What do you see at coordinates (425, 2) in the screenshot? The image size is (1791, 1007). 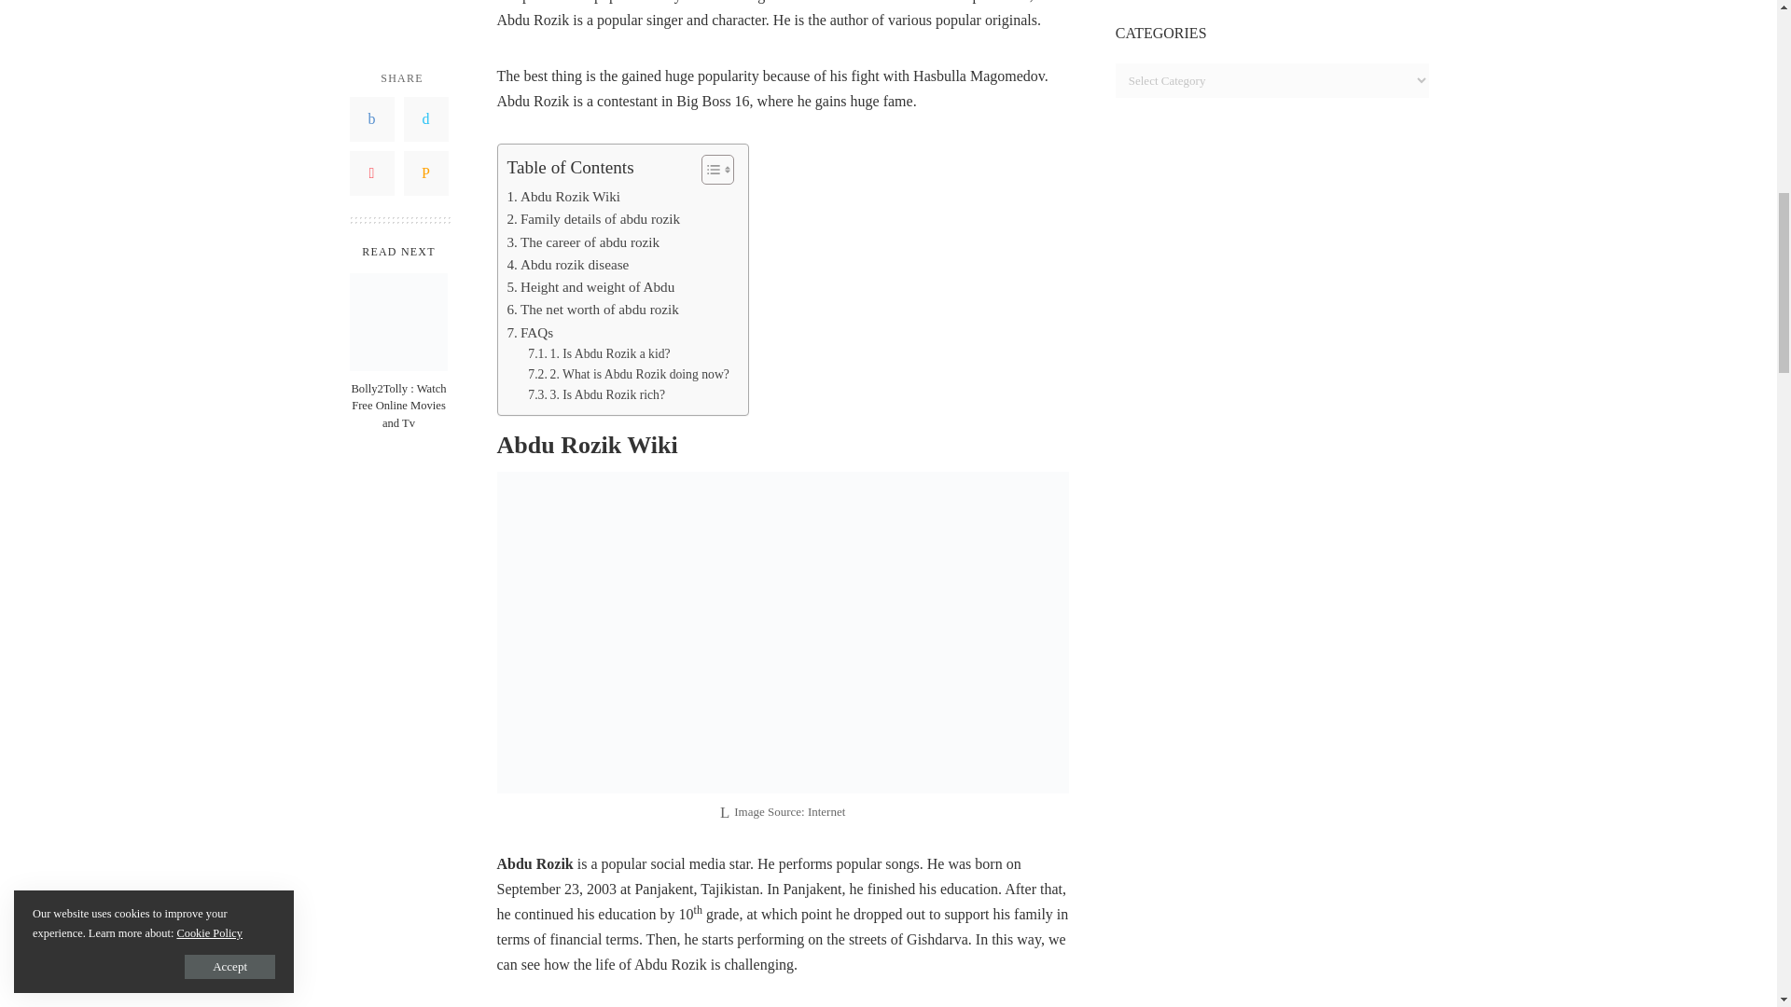 I see `Twitter` at bounding box center [425, 2].